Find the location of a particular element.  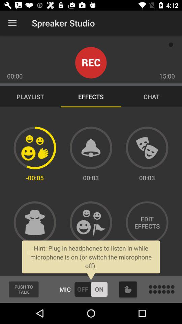

start recording is located at coordinates (91, 63).